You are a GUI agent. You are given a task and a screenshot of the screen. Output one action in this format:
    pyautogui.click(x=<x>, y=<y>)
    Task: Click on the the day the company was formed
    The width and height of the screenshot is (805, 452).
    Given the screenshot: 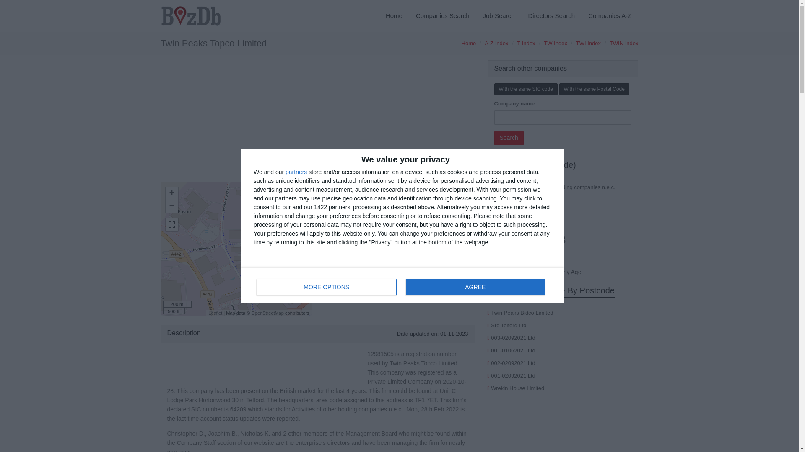 What is the action you would take?
    pyautogui.click(x=399, y=261)
    